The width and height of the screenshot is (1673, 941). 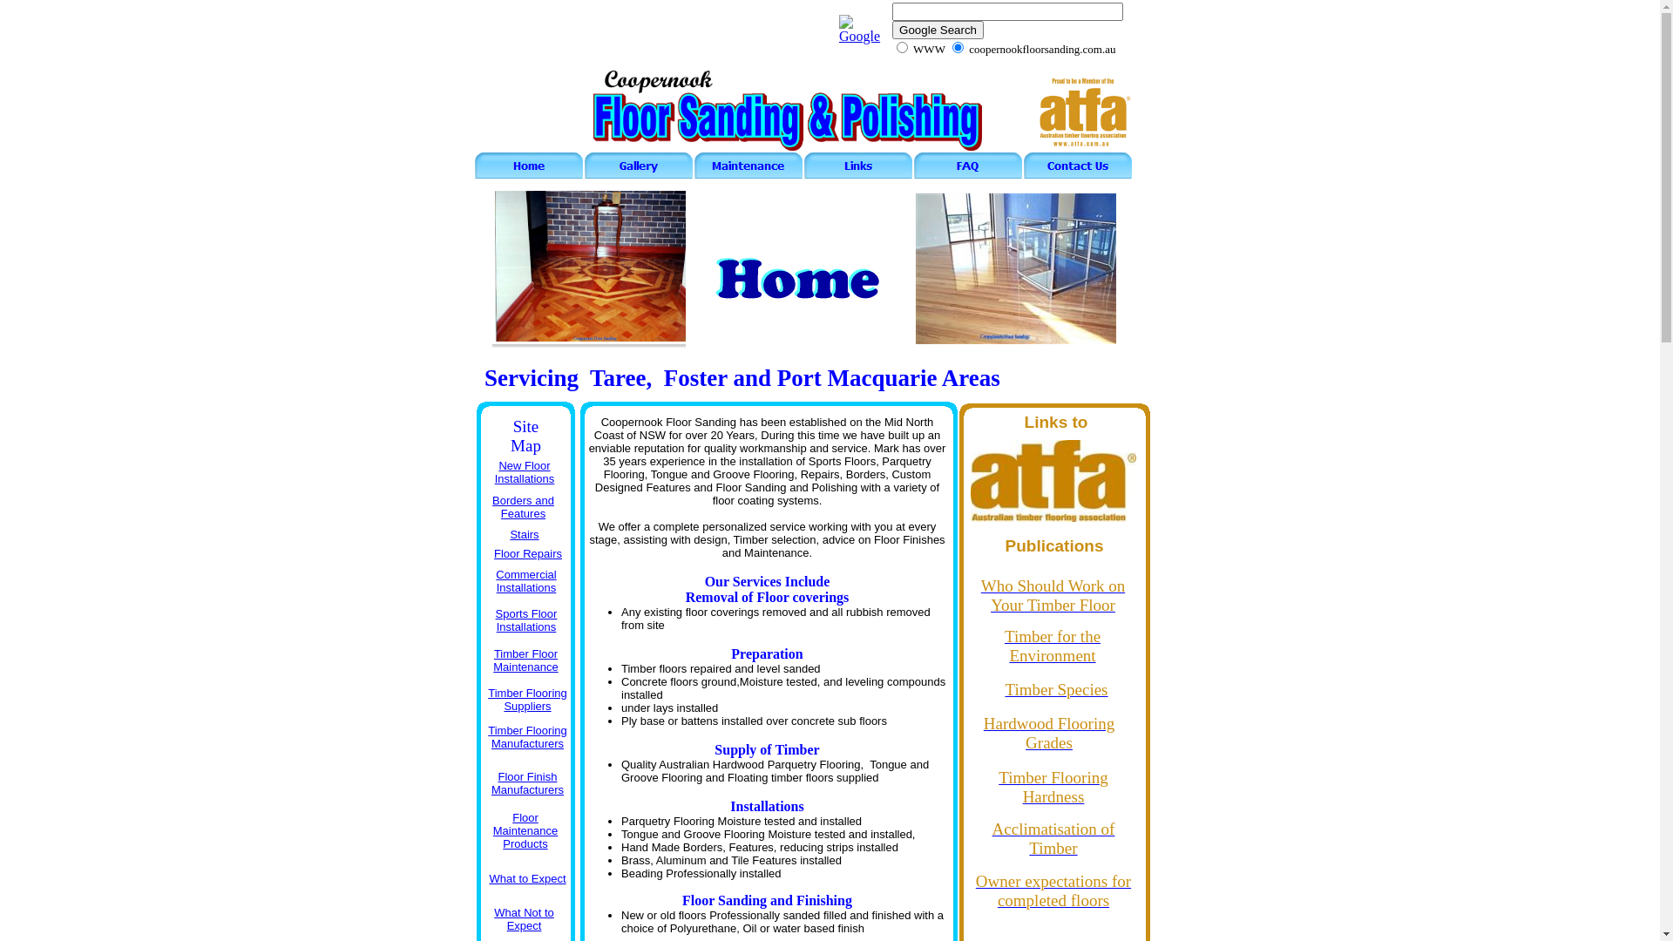 I want to click on Timber Flooring Suppliers, so click(x=528, y=700).